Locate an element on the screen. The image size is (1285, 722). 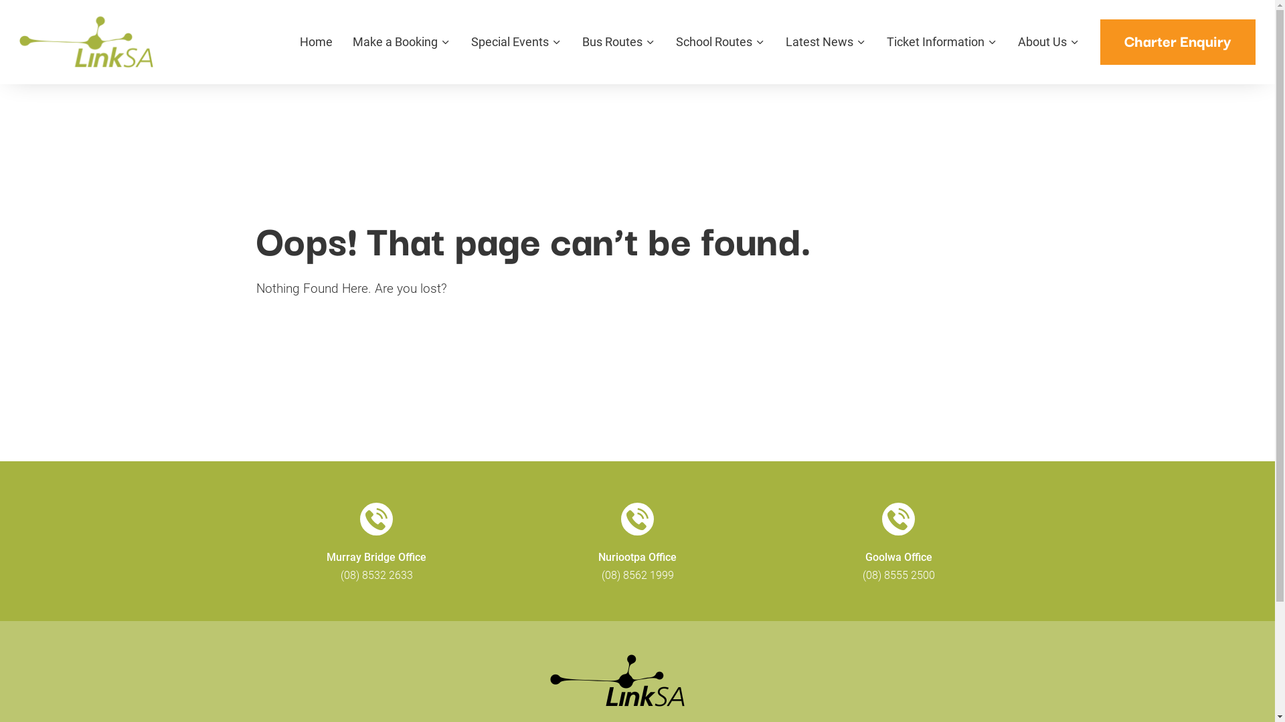
Latest News is located at coordinates (819, 45).